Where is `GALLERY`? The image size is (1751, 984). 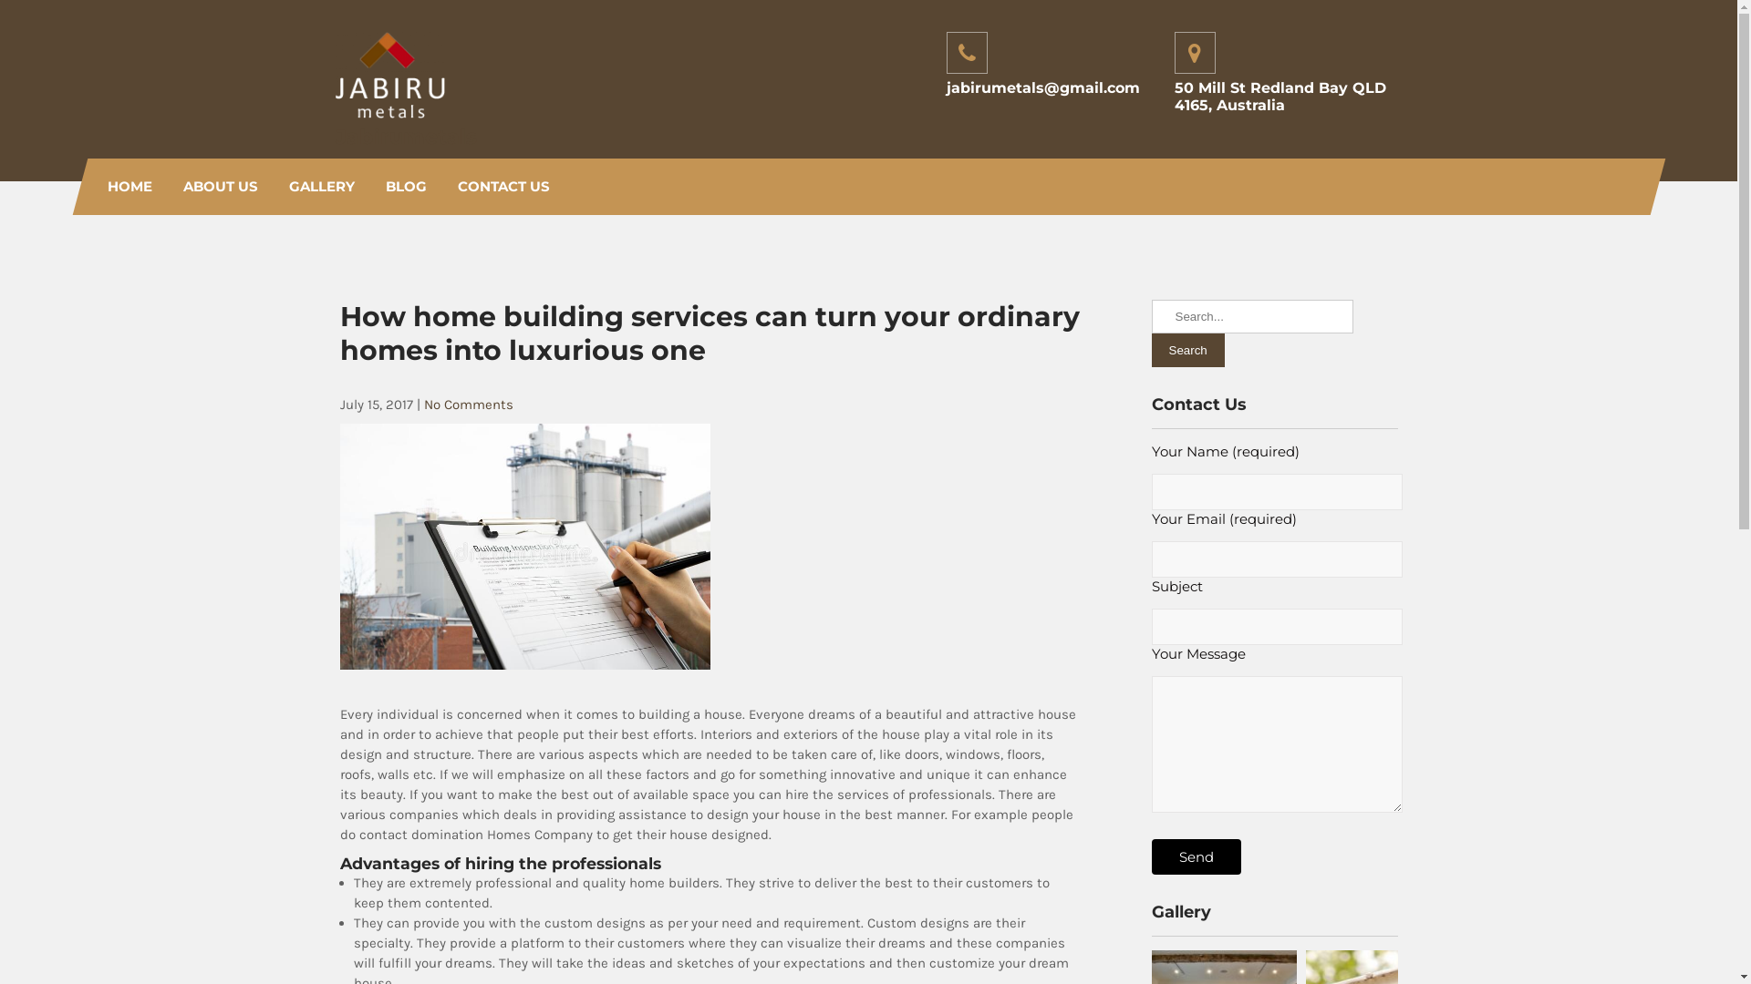
GALLERY is located at coordinates (322, 187).